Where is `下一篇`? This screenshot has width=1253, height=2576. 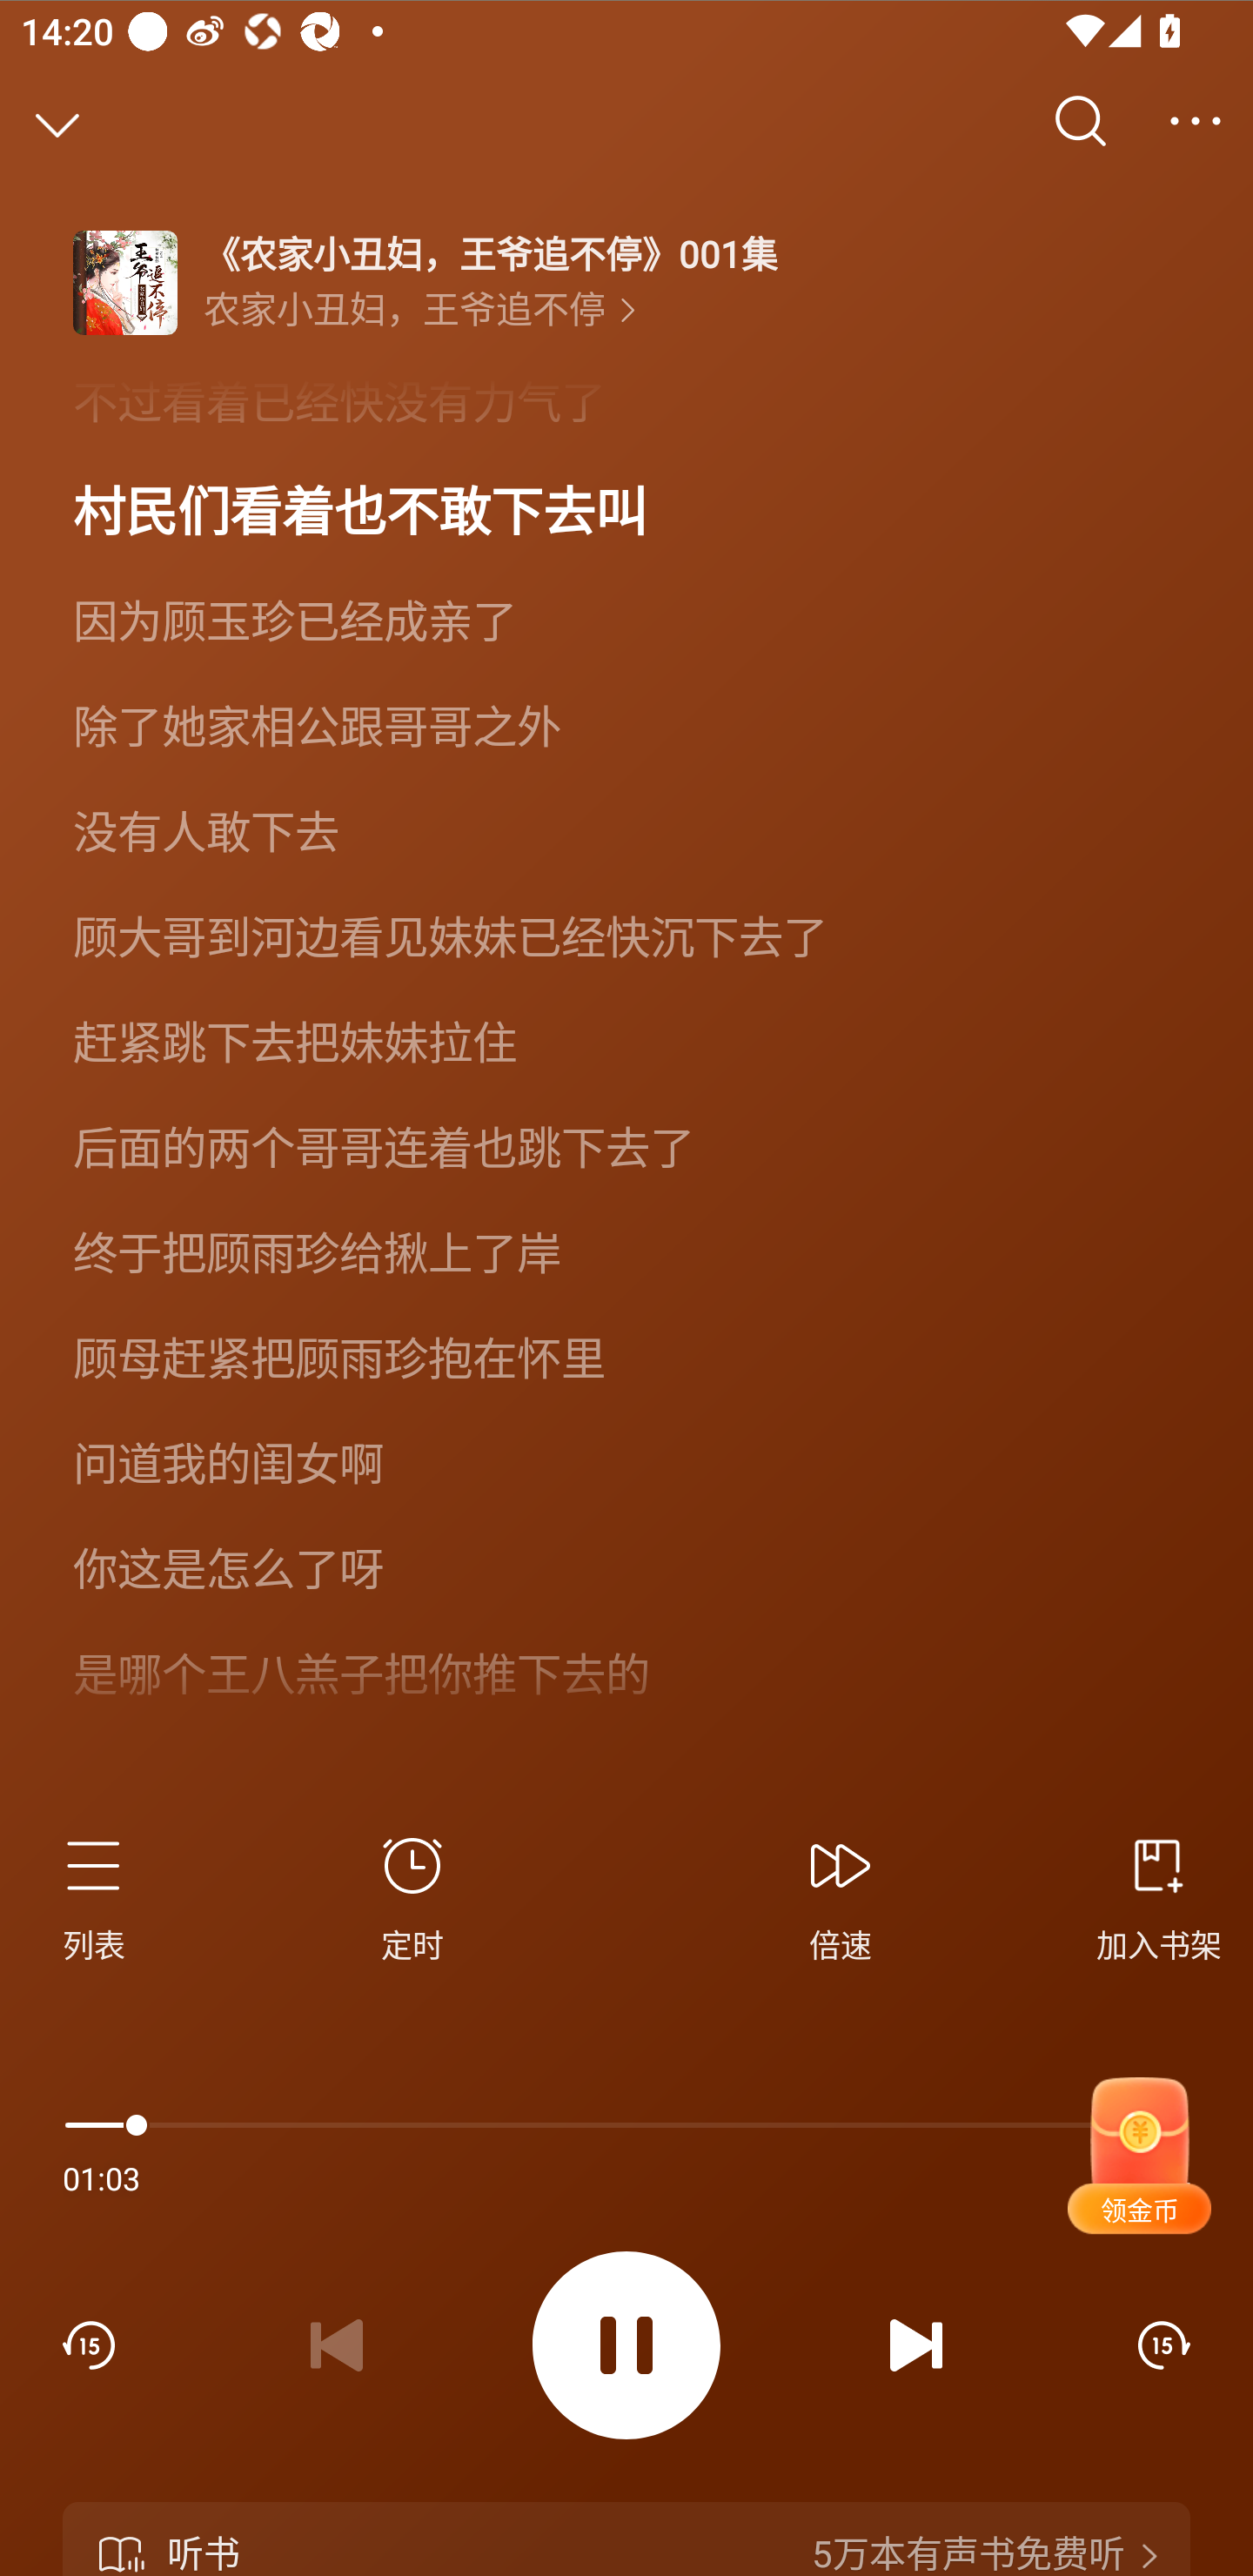 下一篇 is located at coordinates (916, 2345).